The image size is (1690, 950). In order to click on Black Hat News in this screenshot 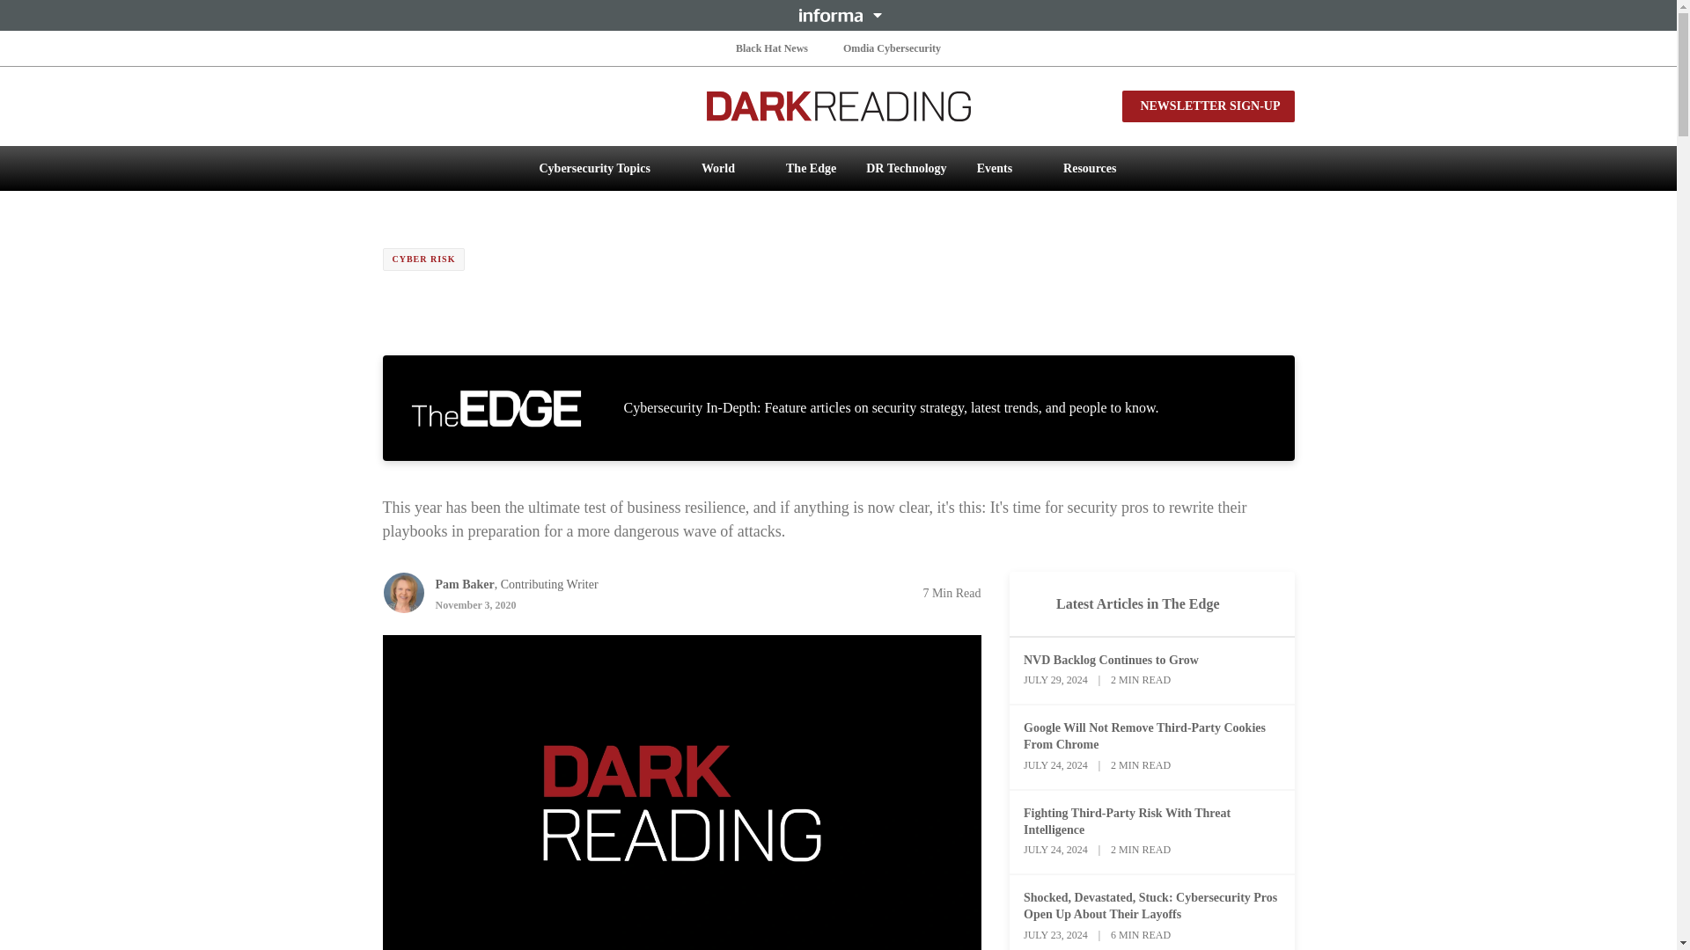, I will do `click(771, 47)`.